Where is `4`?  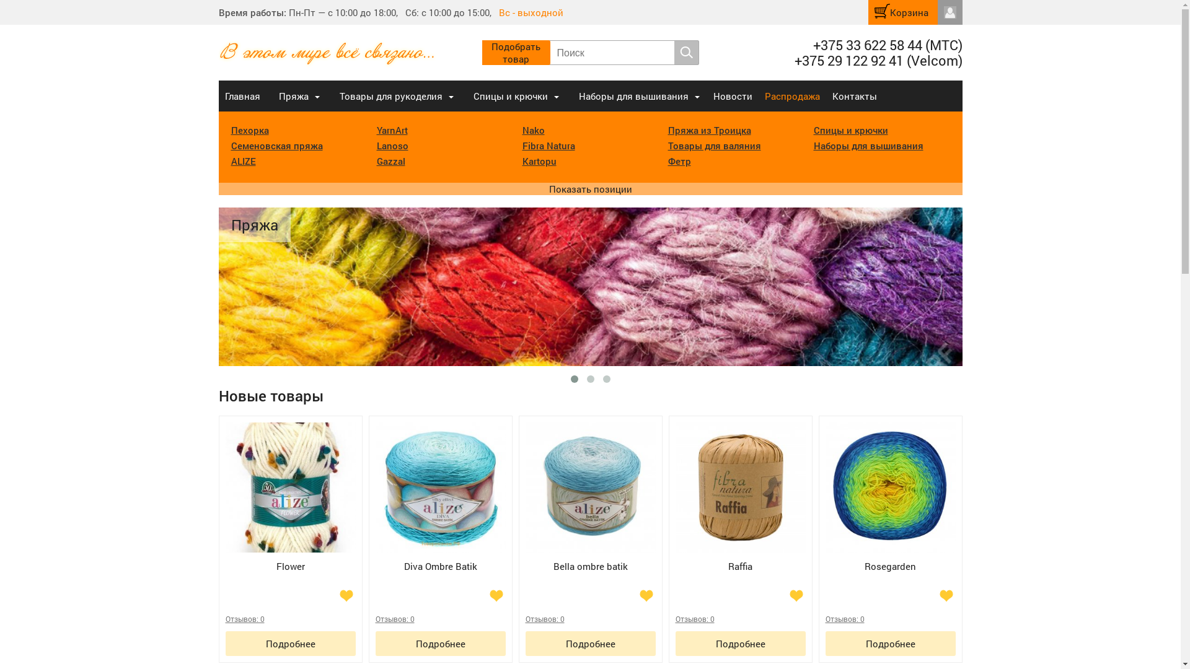
4 is located at coordinates (942, 618).